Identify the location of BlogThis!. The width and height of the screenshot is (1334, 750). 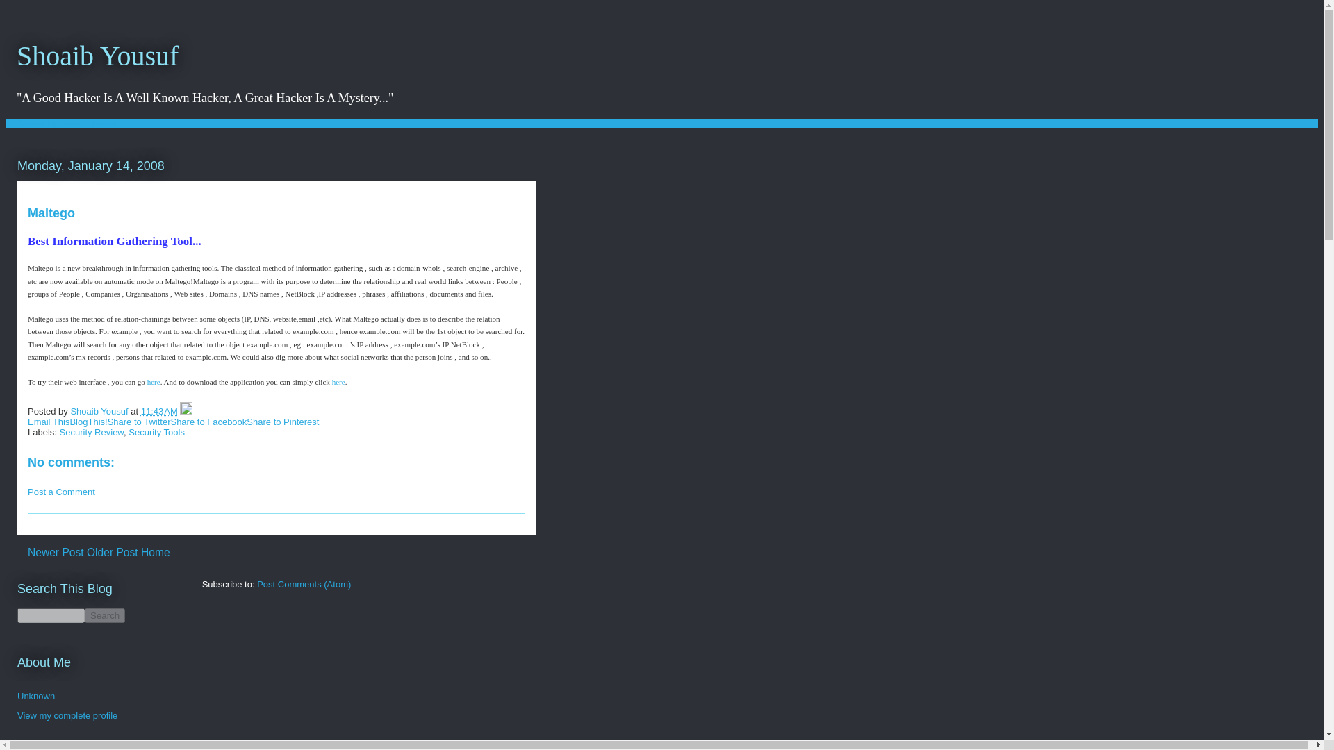
(88, 422).